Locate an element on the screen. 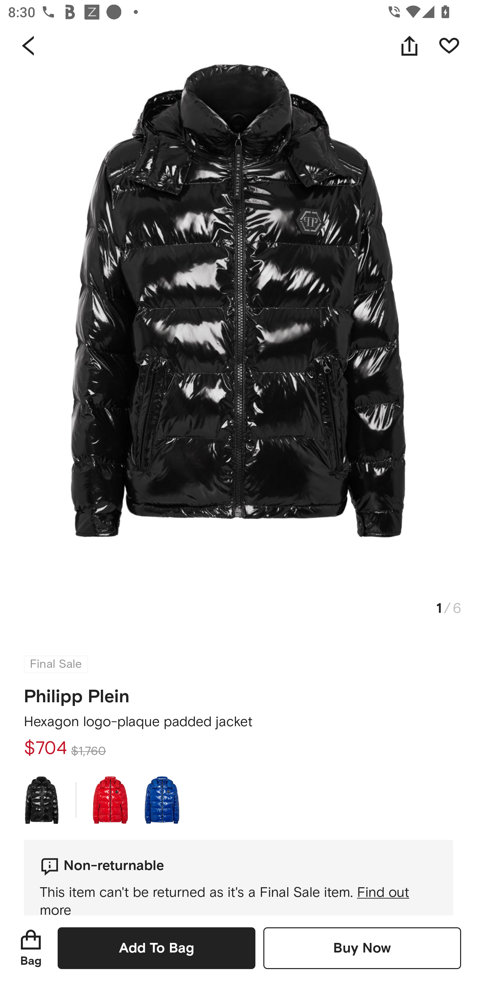 This screenshot has height=981, width=477. Philipp Plein is located at coordinates (77, 693).